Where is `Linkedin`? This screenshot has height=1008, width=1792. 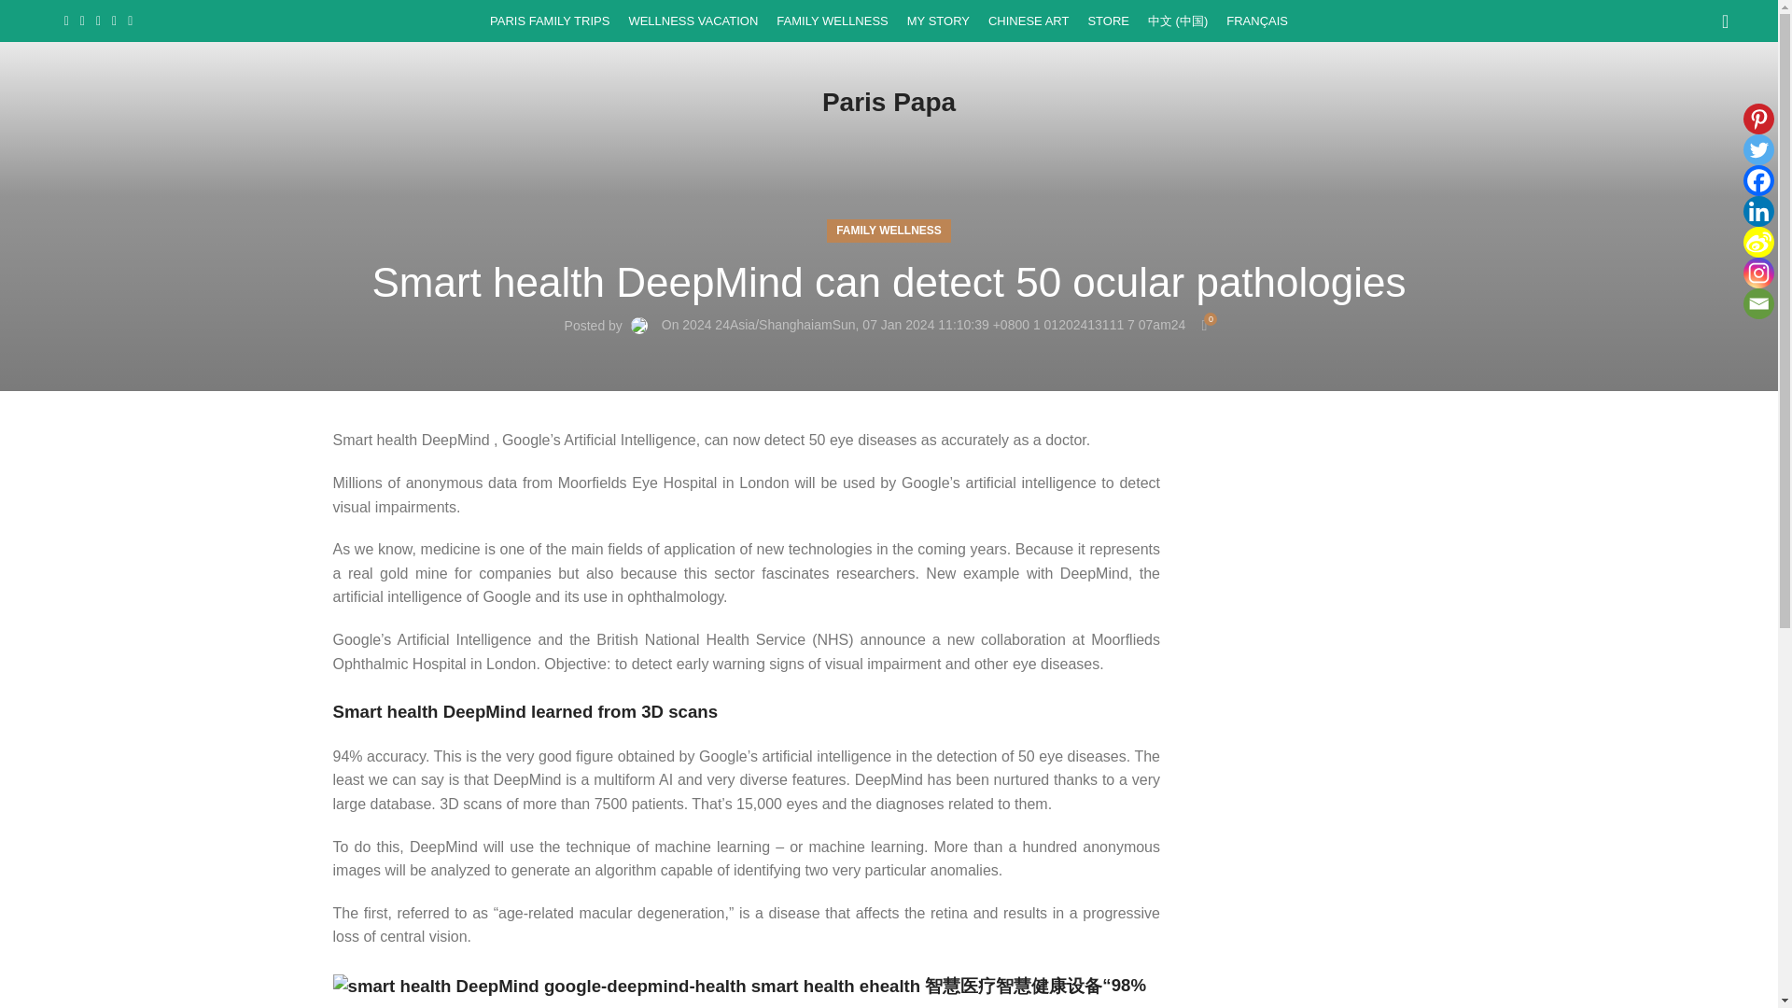 Linkedin is located at coordinates (1758, 211).